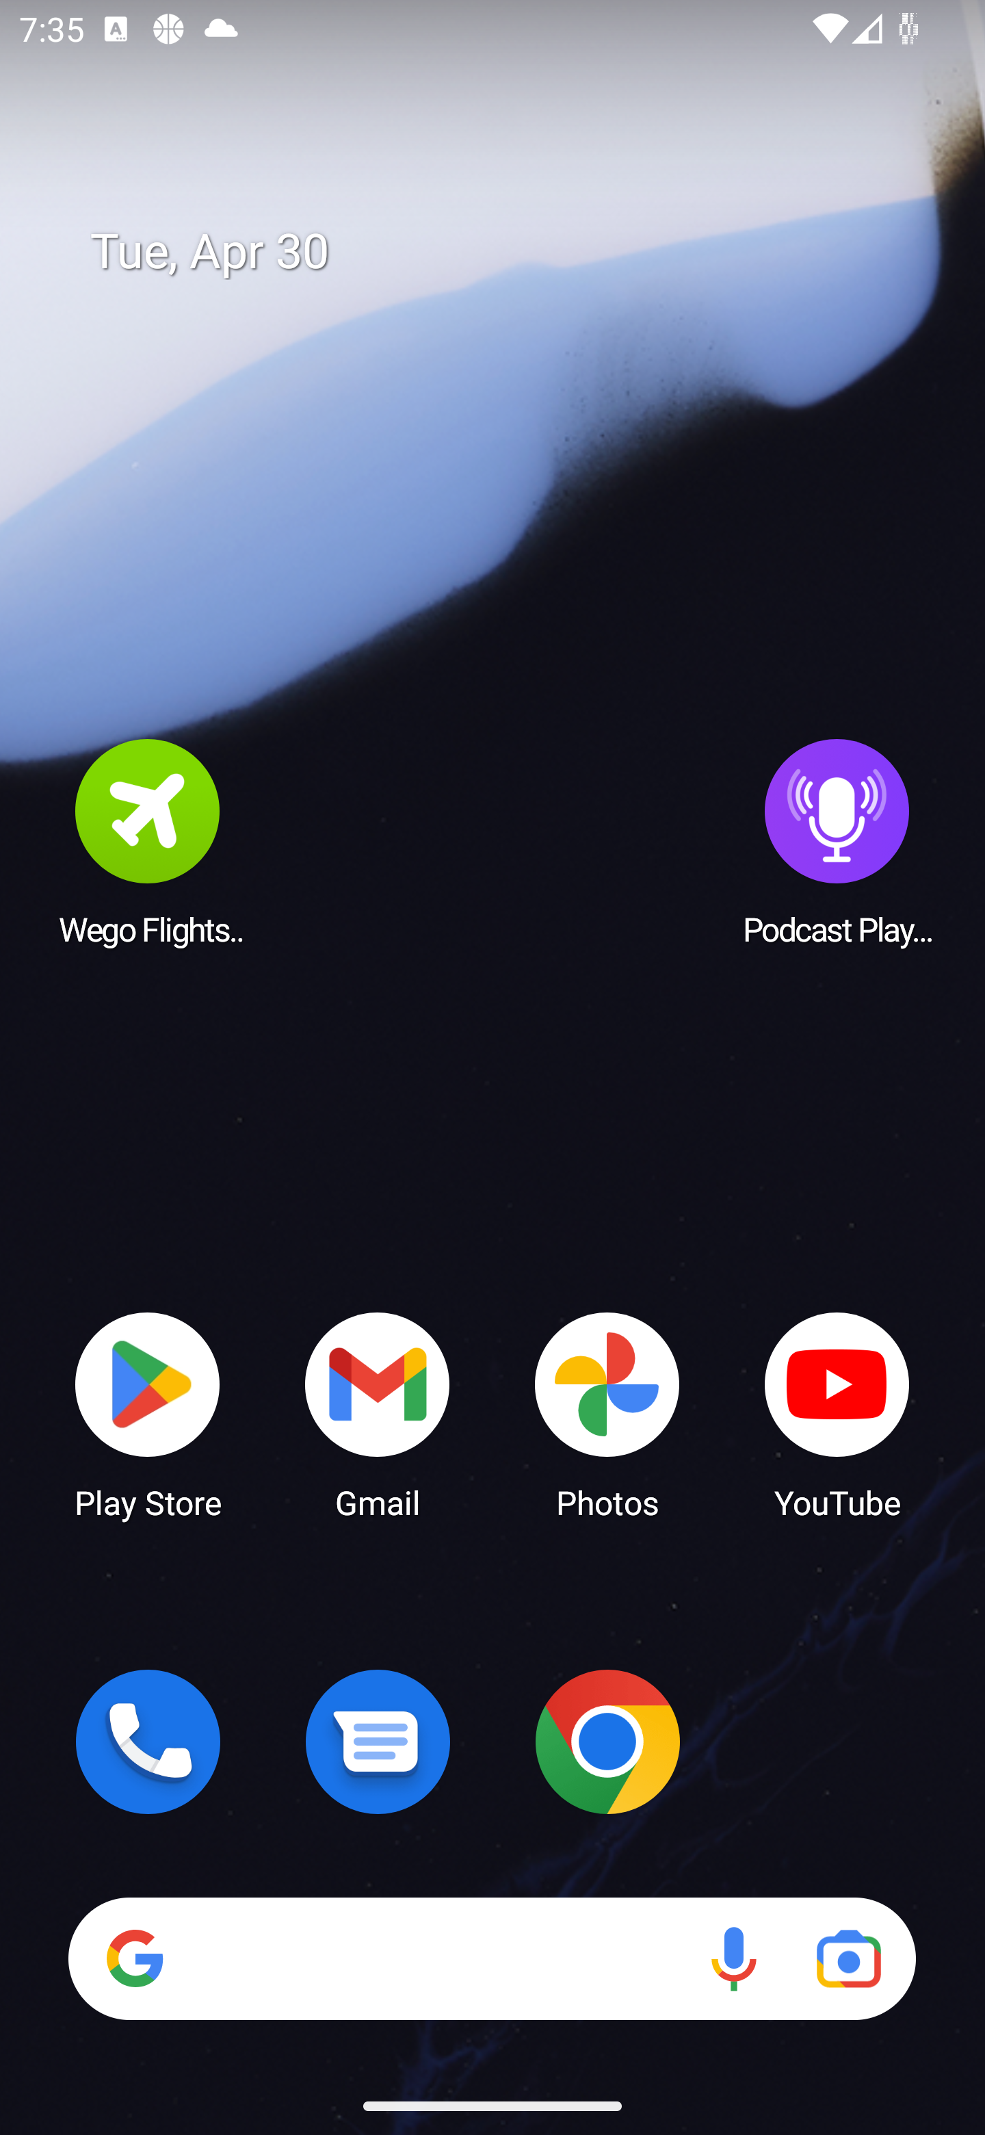 This screenshot has width=985, height=2135. I want to click on Wego Flights & Hotels, so click(148, 841).